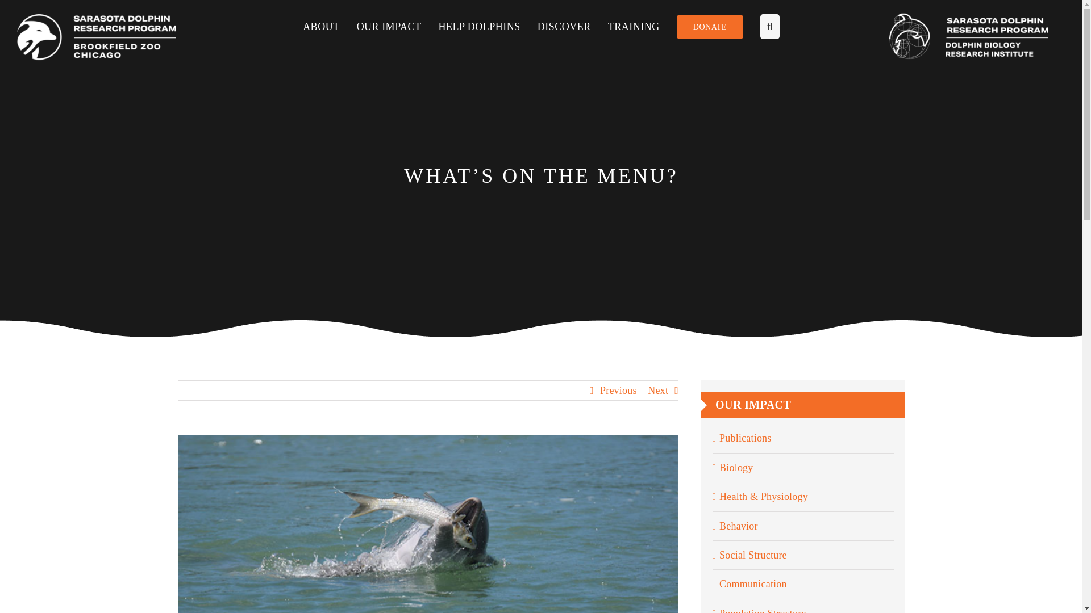 The height and width of the screenshot is (613, 1091). What do you see at coordinates (573, 26) in the screenshot?
I see `DISCOVER` at bounding box center [573, 26].